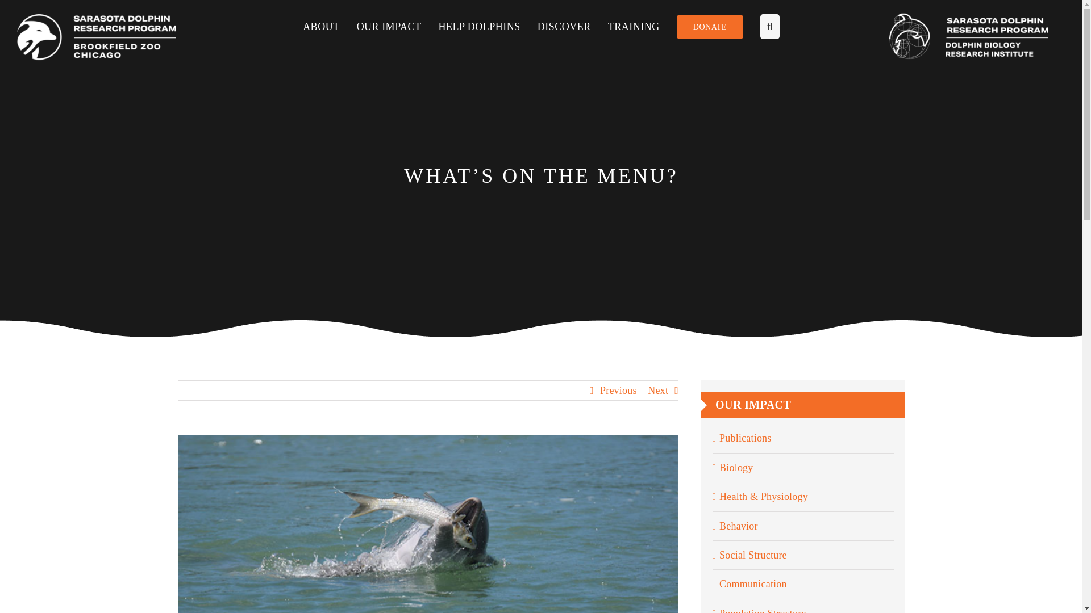 The height and width of the screenshot is (613, 1091). What do you see at coordinates (573, 26) in the screenshot?
I see `DISCOVER` at bounding box center [573, 26].